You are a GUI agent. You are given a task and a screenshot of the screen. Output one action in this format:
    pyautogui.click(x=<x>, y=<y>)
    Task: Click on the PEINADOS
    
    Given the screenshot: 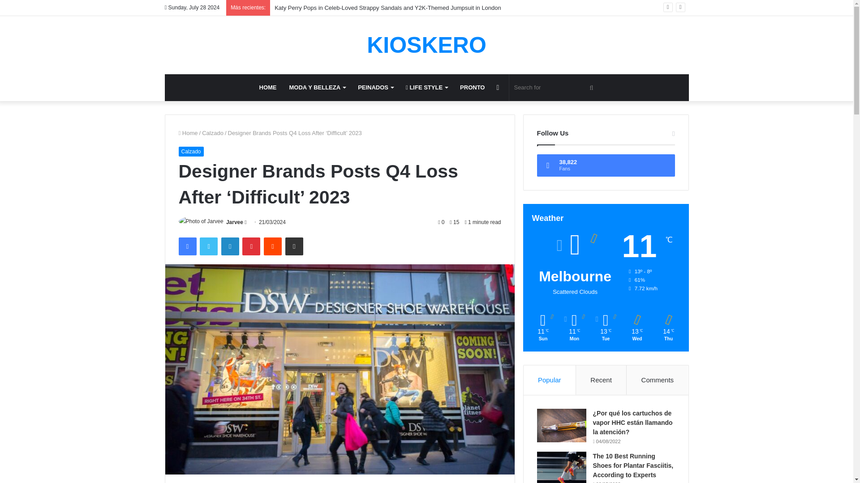 What is the action you would take?
    pyautogui.click(x=375, y=88)
    